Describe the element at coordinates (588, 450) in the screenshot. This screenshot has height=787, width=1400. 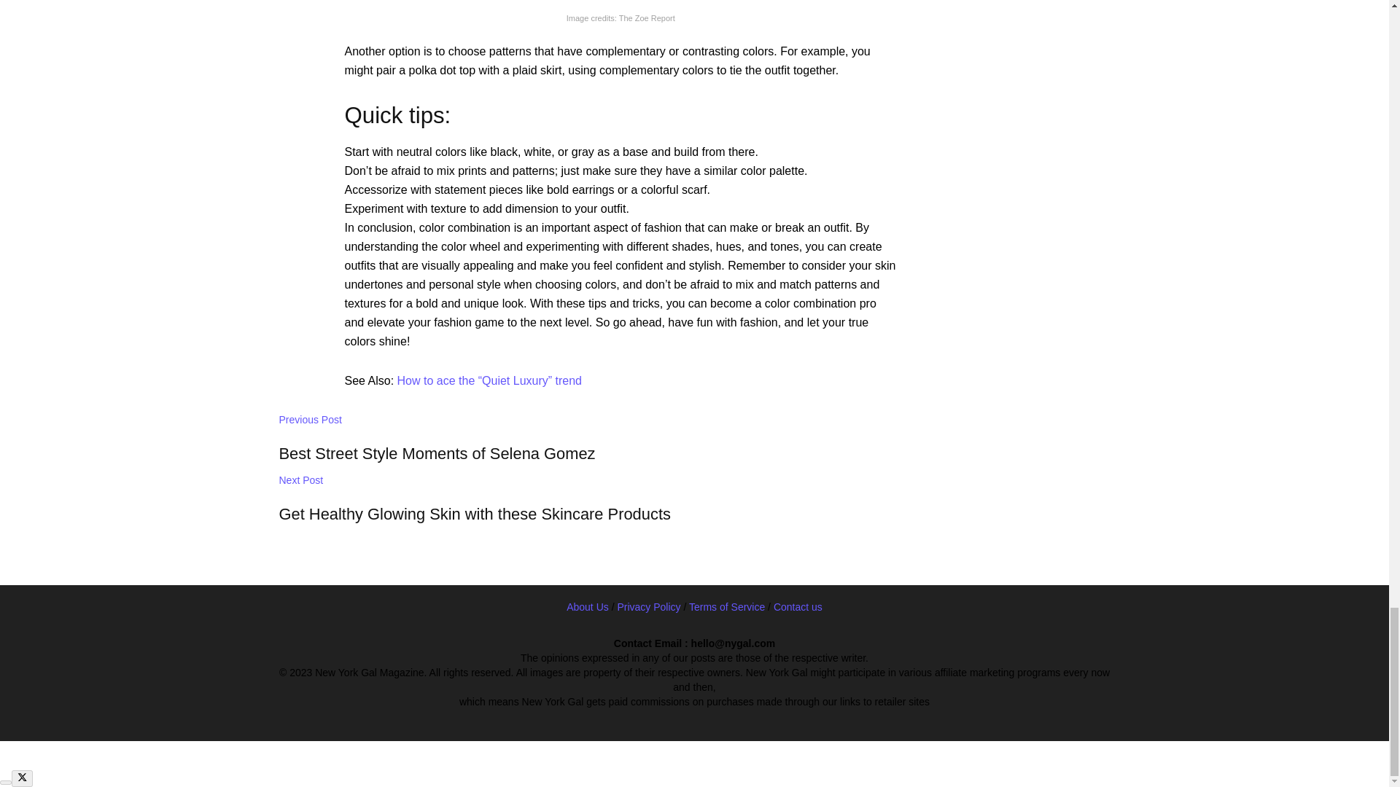
I see `About Us` at that location.